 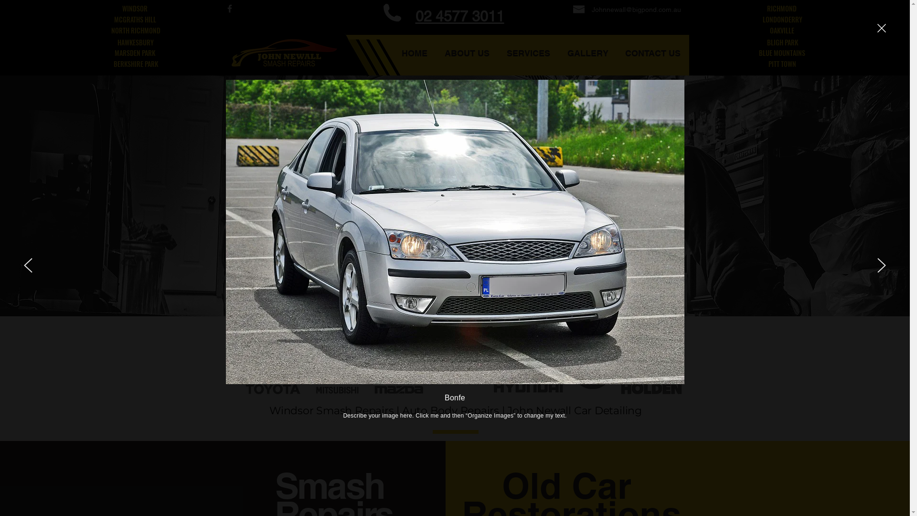 What do you see at coordinates (334, 485) in the screenshot?
I see `Smash ` at bounding box center [334, 485].